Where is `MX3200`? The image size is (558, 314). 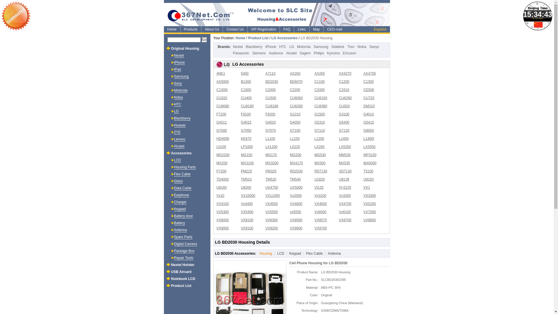
MX3200 is located at coordinates (272, 163).